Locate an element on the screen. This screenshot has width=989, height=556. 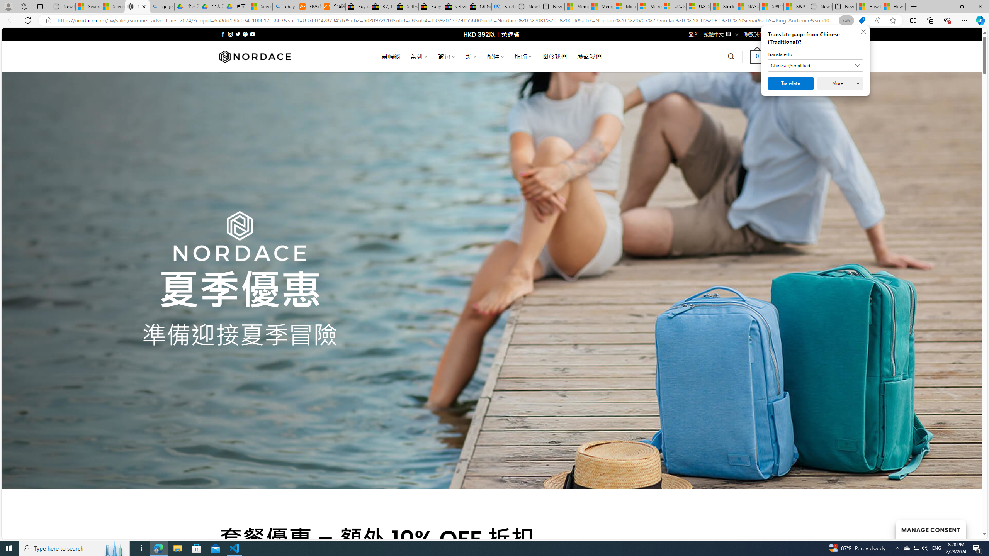
guge yunpan - Search is located at coordinates (162, 7).